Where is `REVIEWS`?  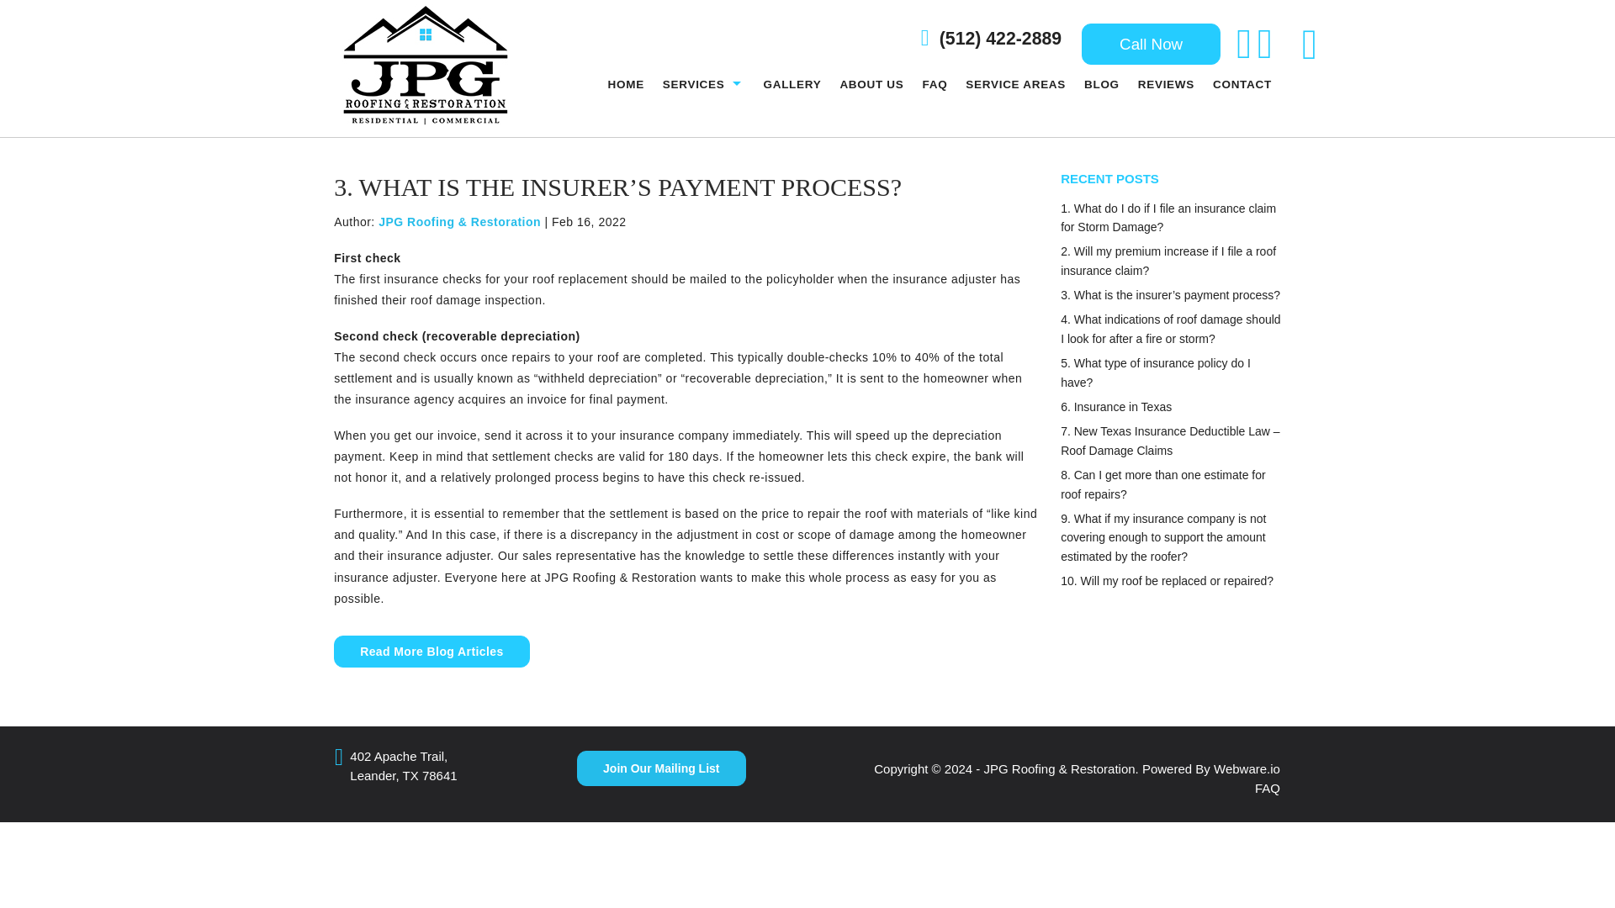
REVIEWS is located at coordinates (1166, 84).